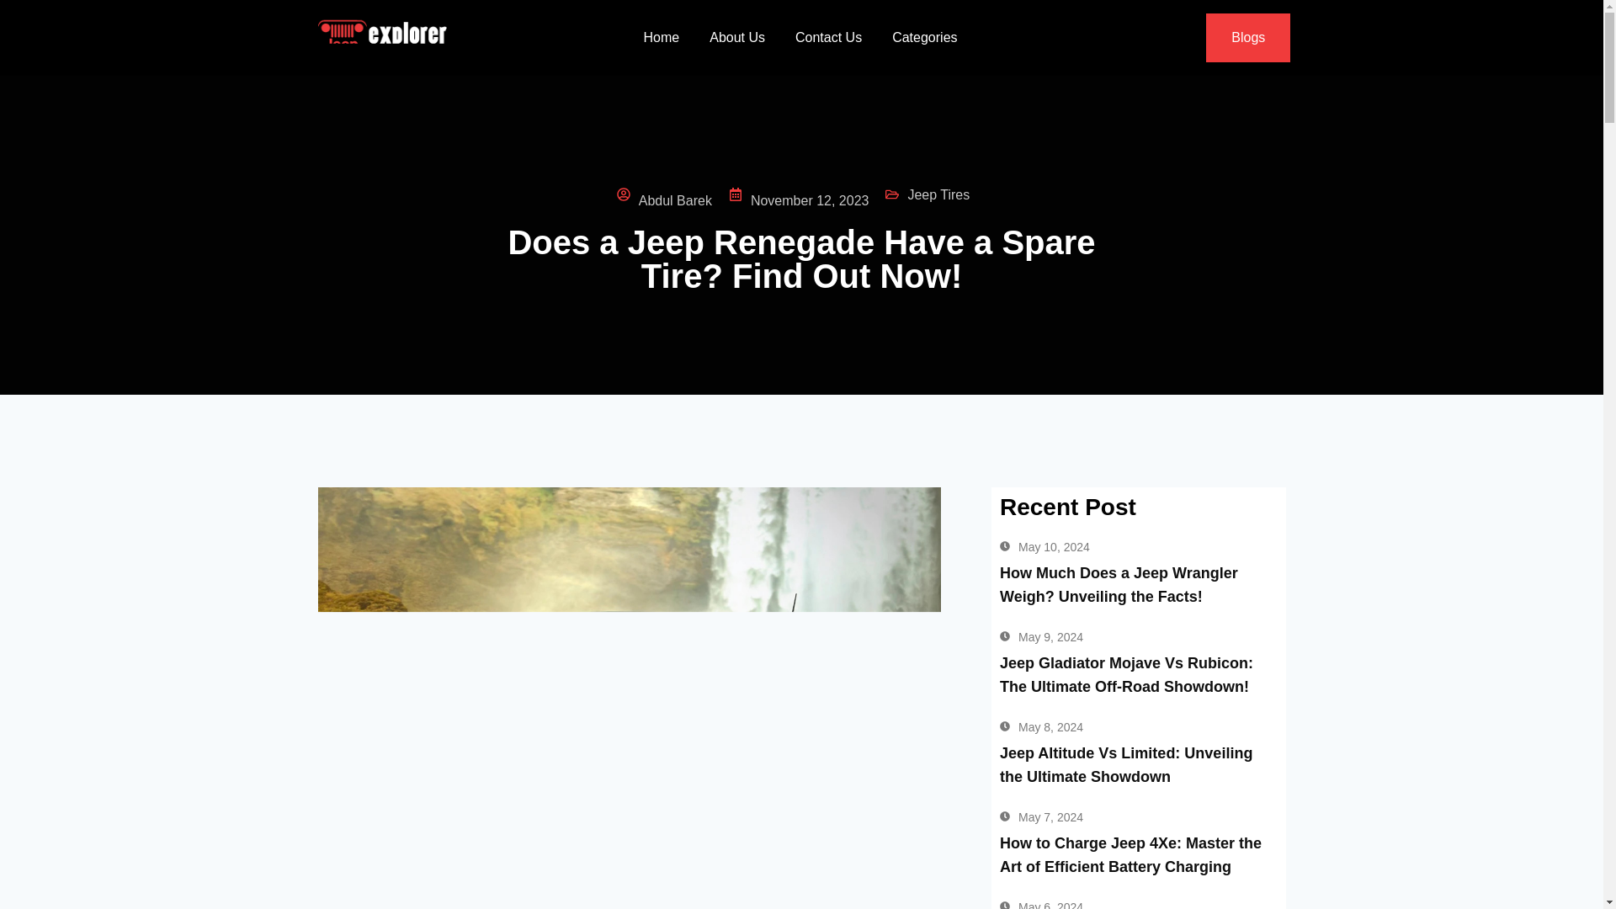  What do you see at coordinates (828, 37) in the screenshot?
I see `Contact Us` at bounding box center [828, 37].